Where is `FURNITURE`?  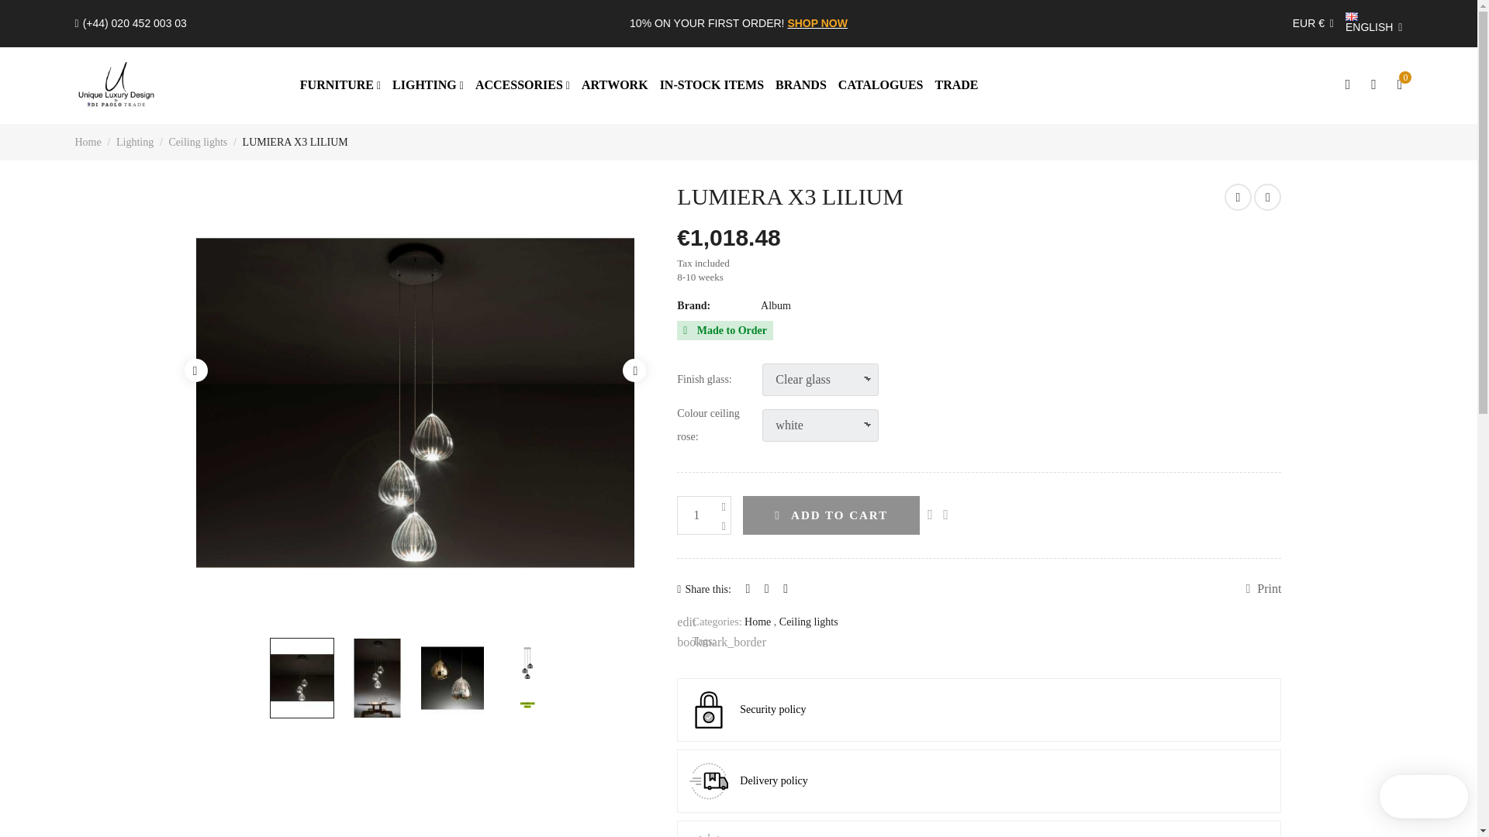 FURNITURE is located at coordinates (340, 84).